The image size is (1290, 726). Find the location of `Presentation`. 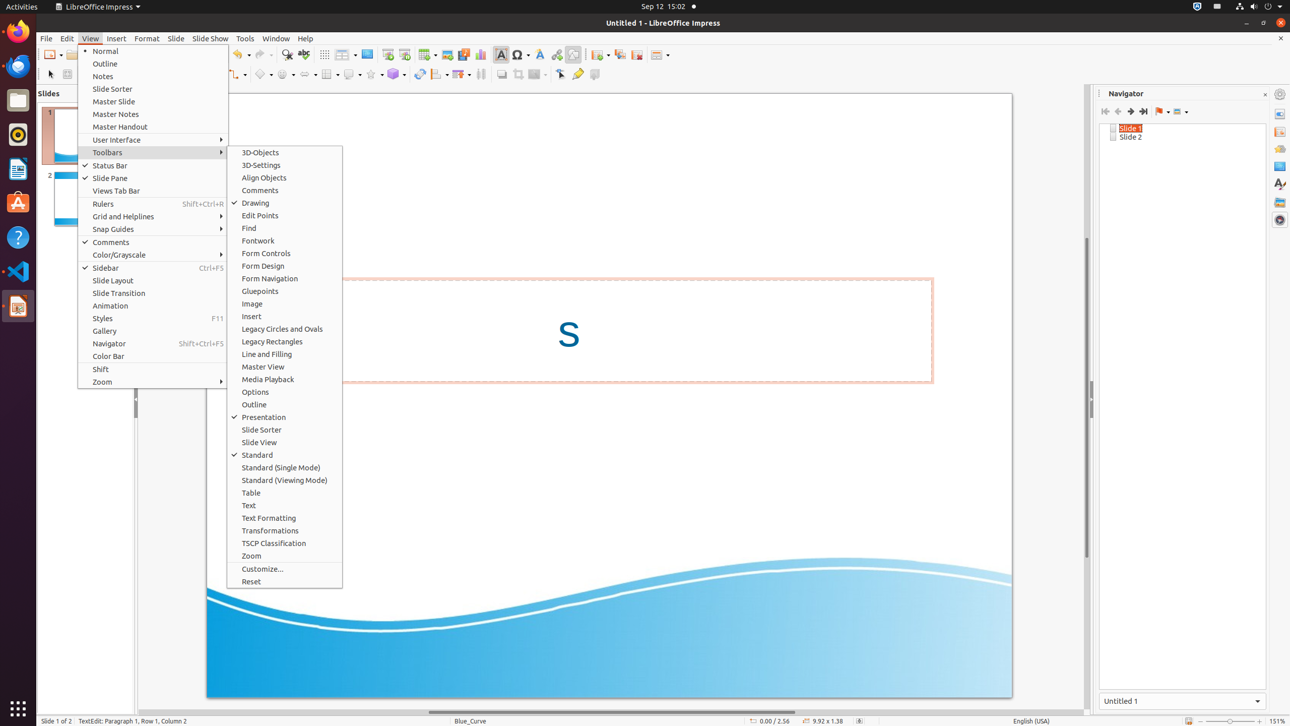

Presentation is located at coordinates (285, 417).